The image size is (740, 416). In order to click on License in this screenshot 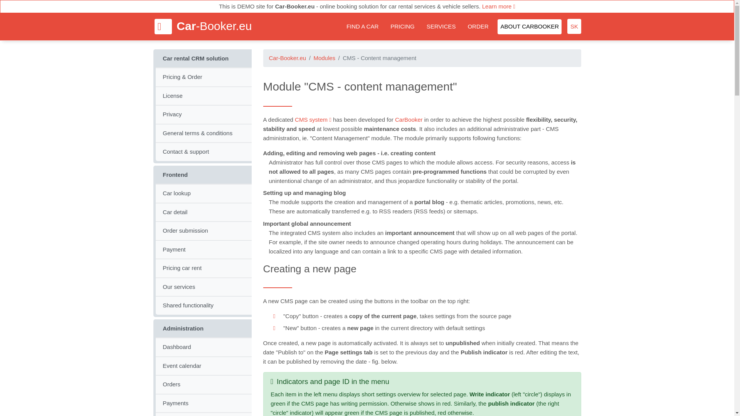, I will do `click(203, 96)`.